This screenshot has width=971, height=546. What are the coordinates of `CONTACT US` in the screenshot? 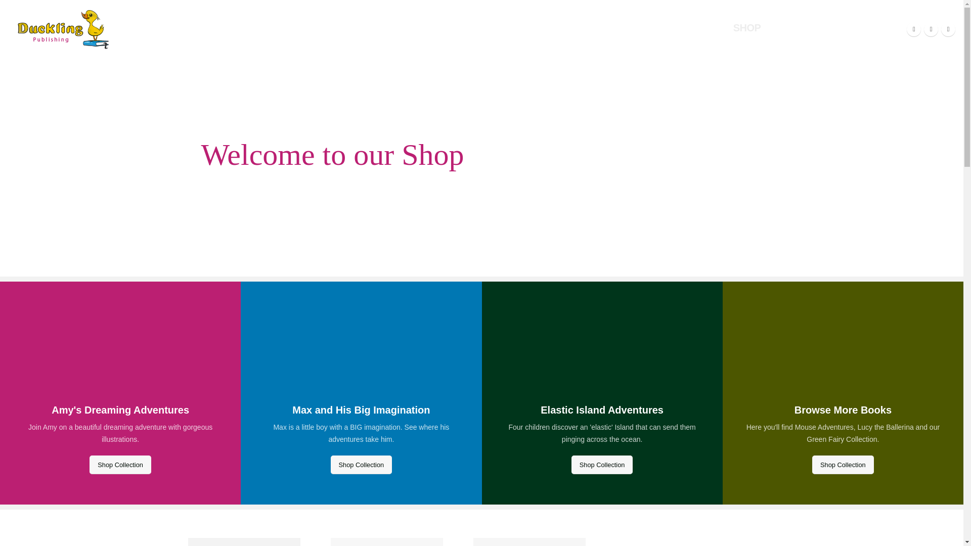 It's located at (809, 28).